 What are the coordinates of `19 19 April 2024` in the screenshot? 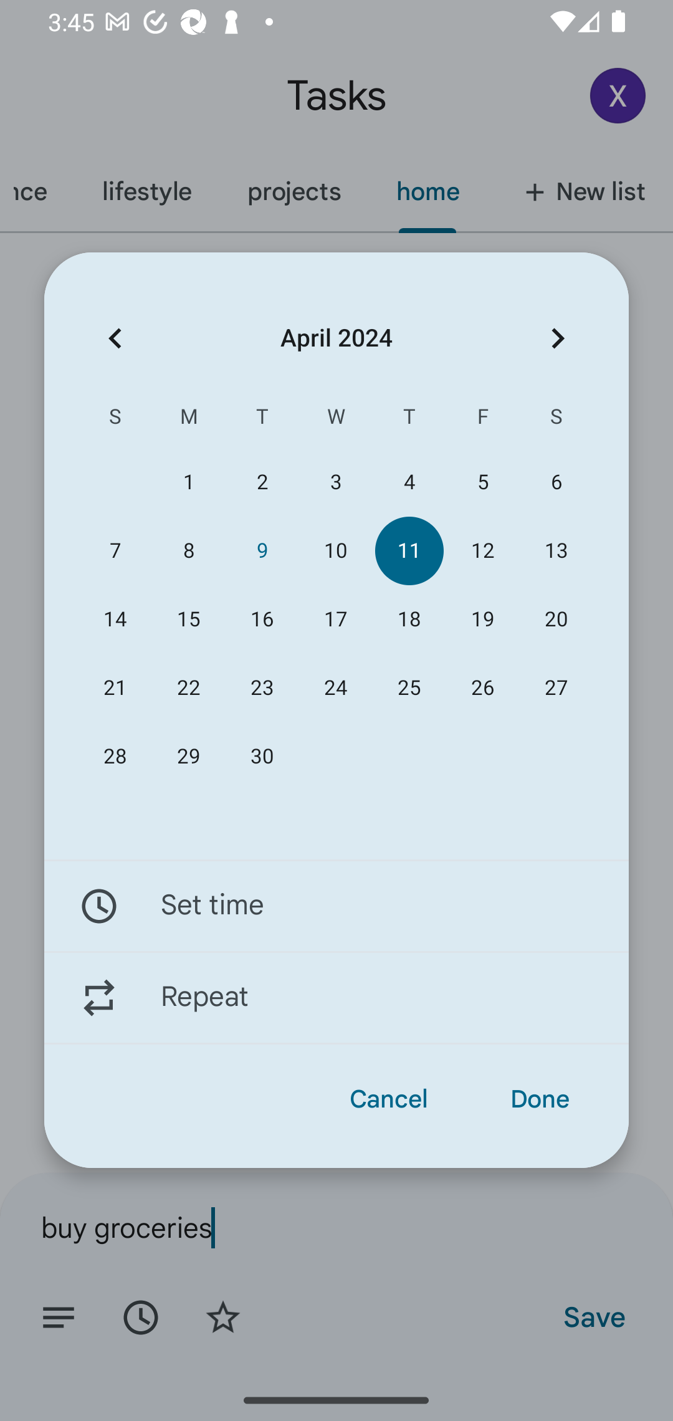 It's located at (482, 620).